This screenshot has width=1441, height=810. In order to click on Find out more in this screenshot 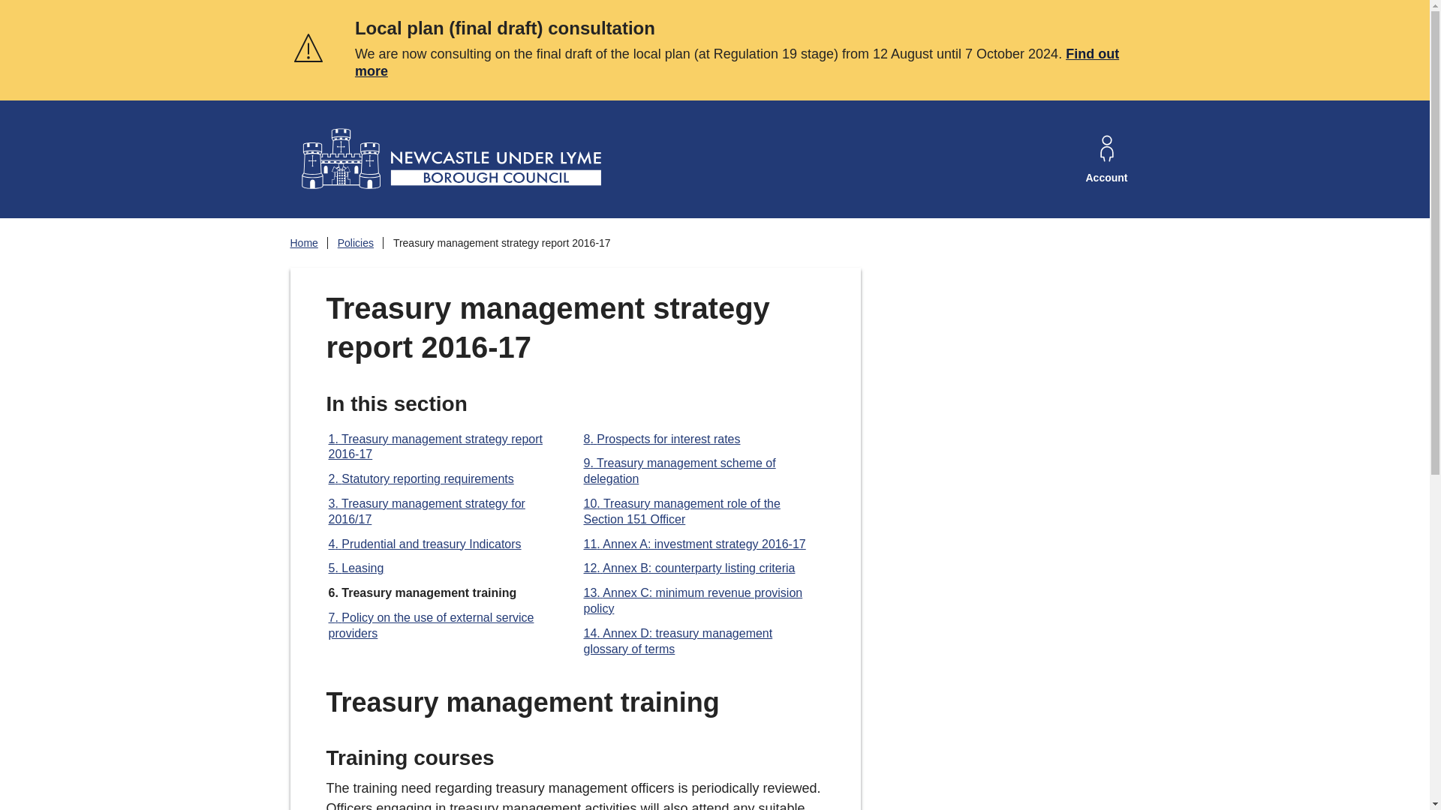, I will do `click(737, 61)`.